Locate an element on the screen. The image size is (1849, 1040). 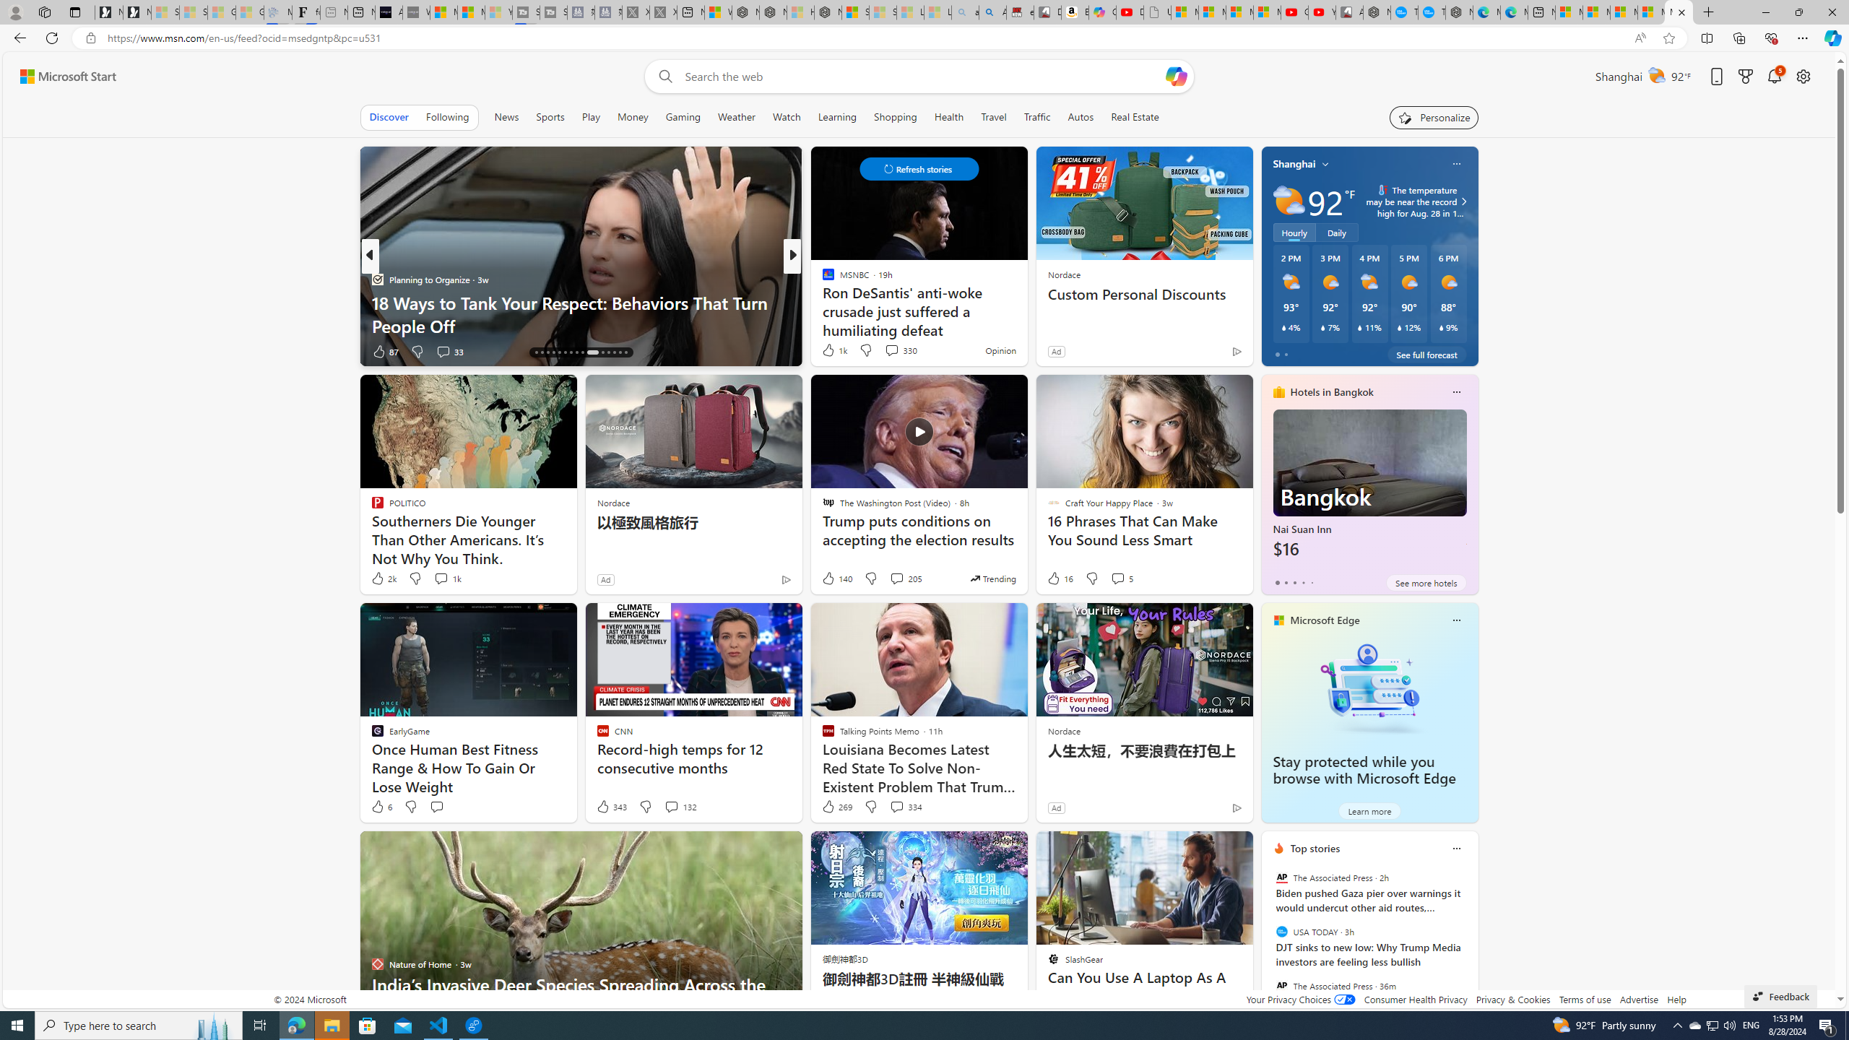
View comments 1 Comment is located at coordinates (887, 351).